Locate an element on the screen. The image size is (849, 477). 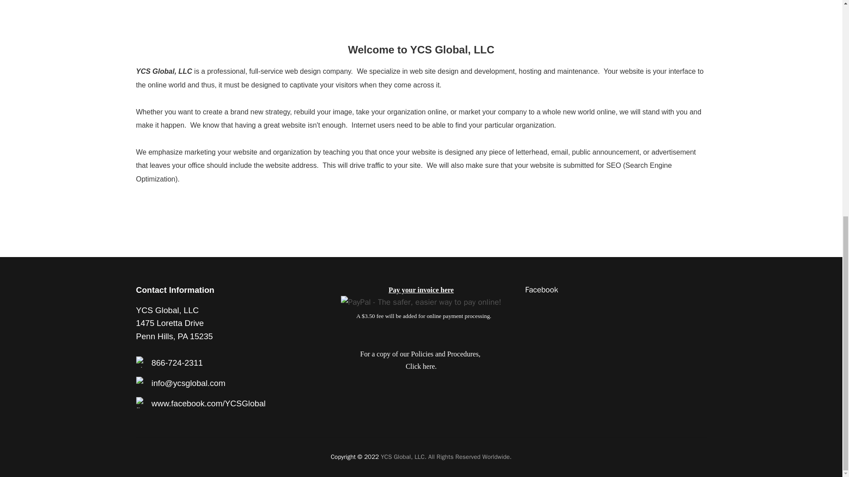
Click here is located at coordinates (420, 366).